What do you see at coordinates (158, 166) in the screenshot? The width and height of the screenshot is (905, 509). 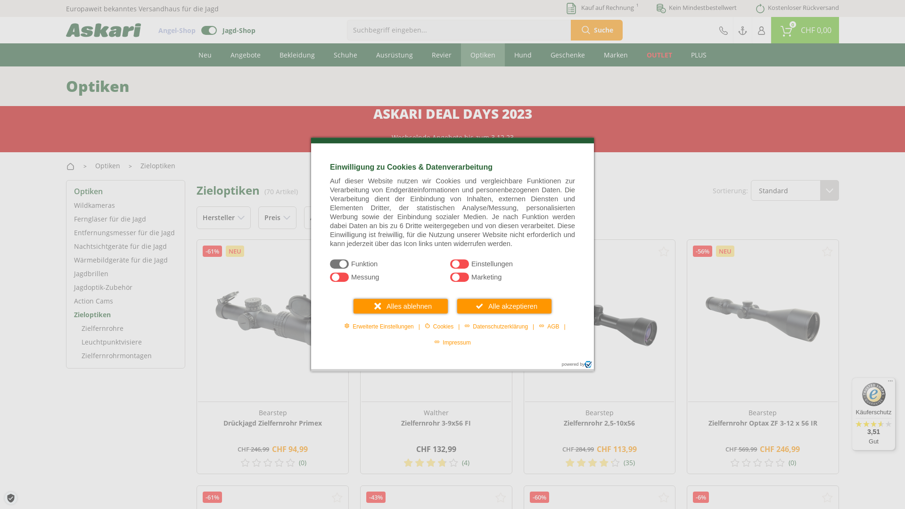 I see `Zieloptiken` at bounding box center [158, 166].